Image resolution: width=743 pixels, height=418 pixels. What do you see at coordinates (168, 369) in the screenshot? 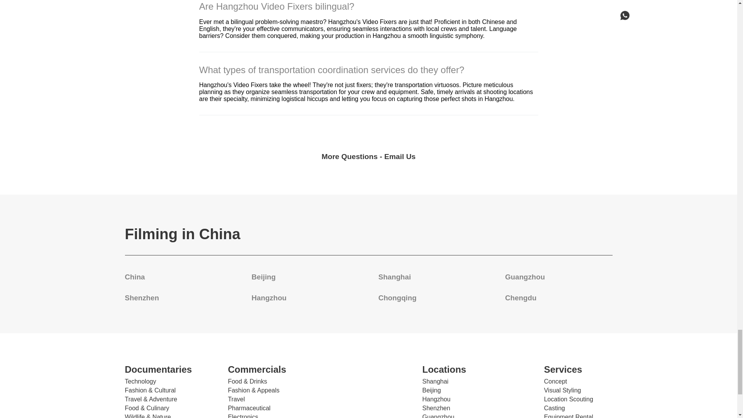
I see `Documentaries` at bounding box center [168, 369].